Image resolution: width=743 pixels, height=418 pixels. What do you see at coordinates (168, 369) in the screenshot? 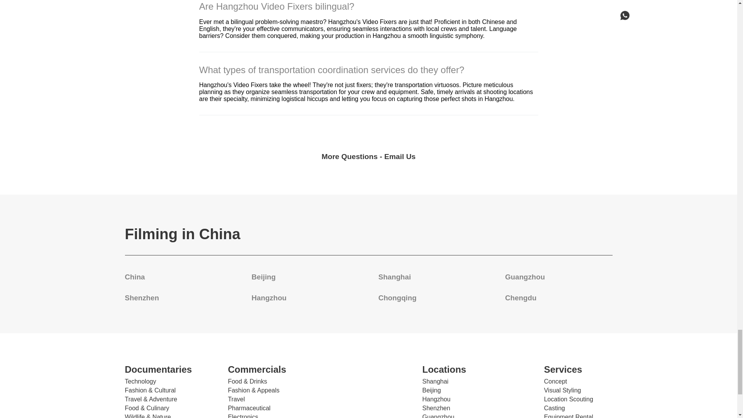
I see `Documentaries` at bounding box center [168, 369].